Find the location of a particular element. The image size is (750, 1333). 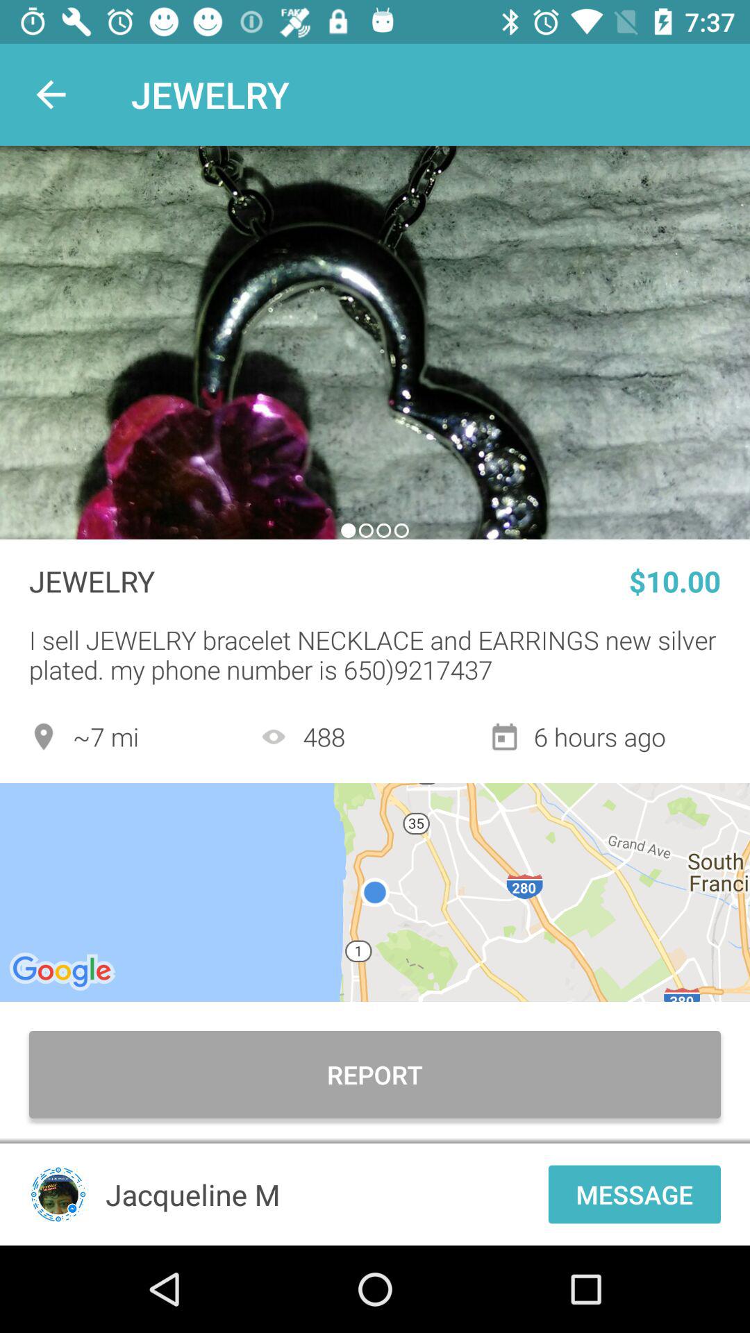

photo slide is located at coordinates (375, 343).